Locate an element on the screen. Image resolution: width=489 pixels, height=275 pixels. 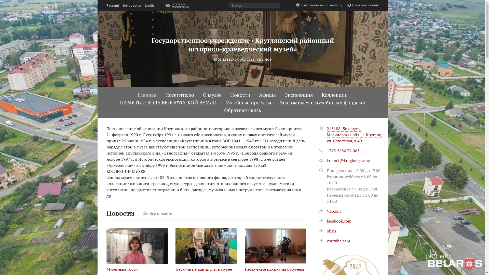
+375 2234 72 063 is located at coordinates (343, 151).